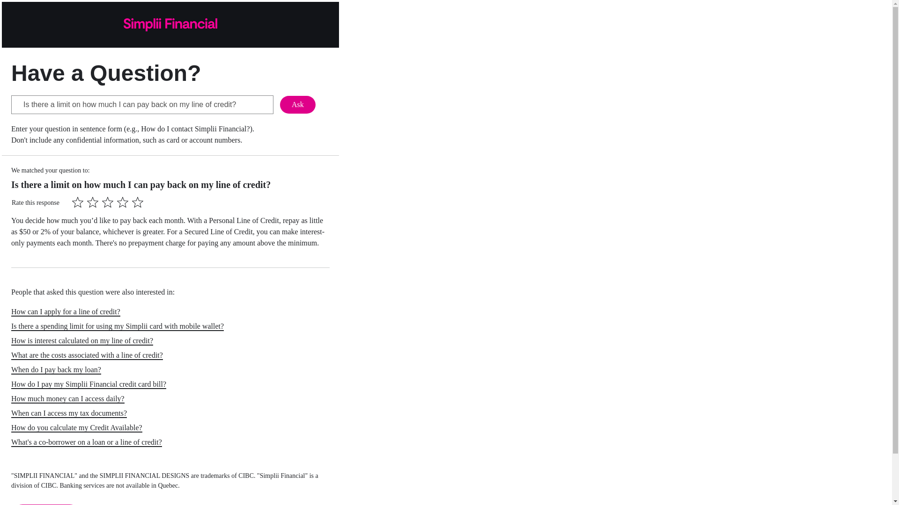 The image size is (899, 505). I want to click on How much money can I access daily?, so click(67, 398).